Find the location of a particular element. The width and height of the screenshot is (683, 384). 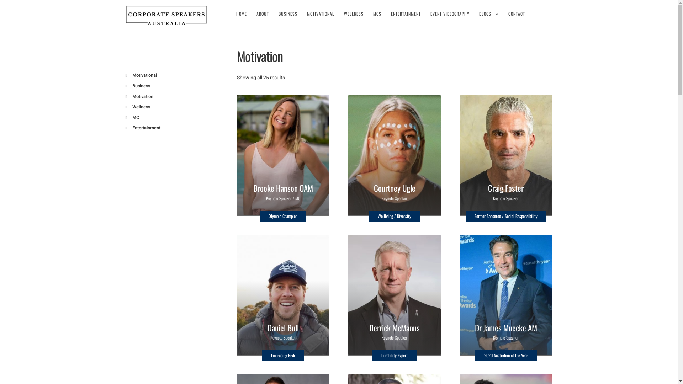

HOME is located at coordinates (242, 14).